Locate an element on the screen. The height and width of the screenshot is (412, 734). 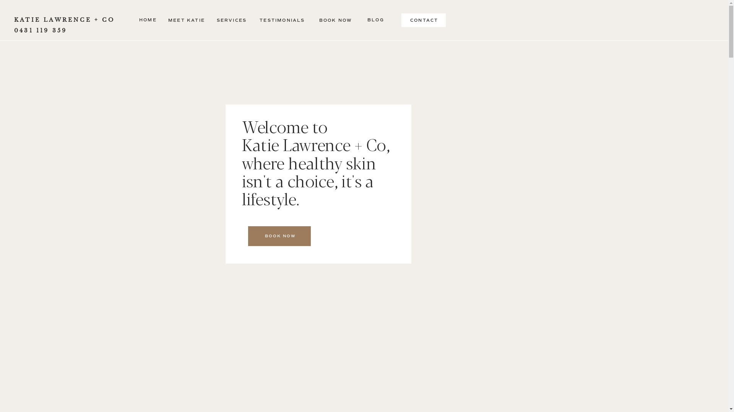
BLOG is located at coordinates (375, 20).